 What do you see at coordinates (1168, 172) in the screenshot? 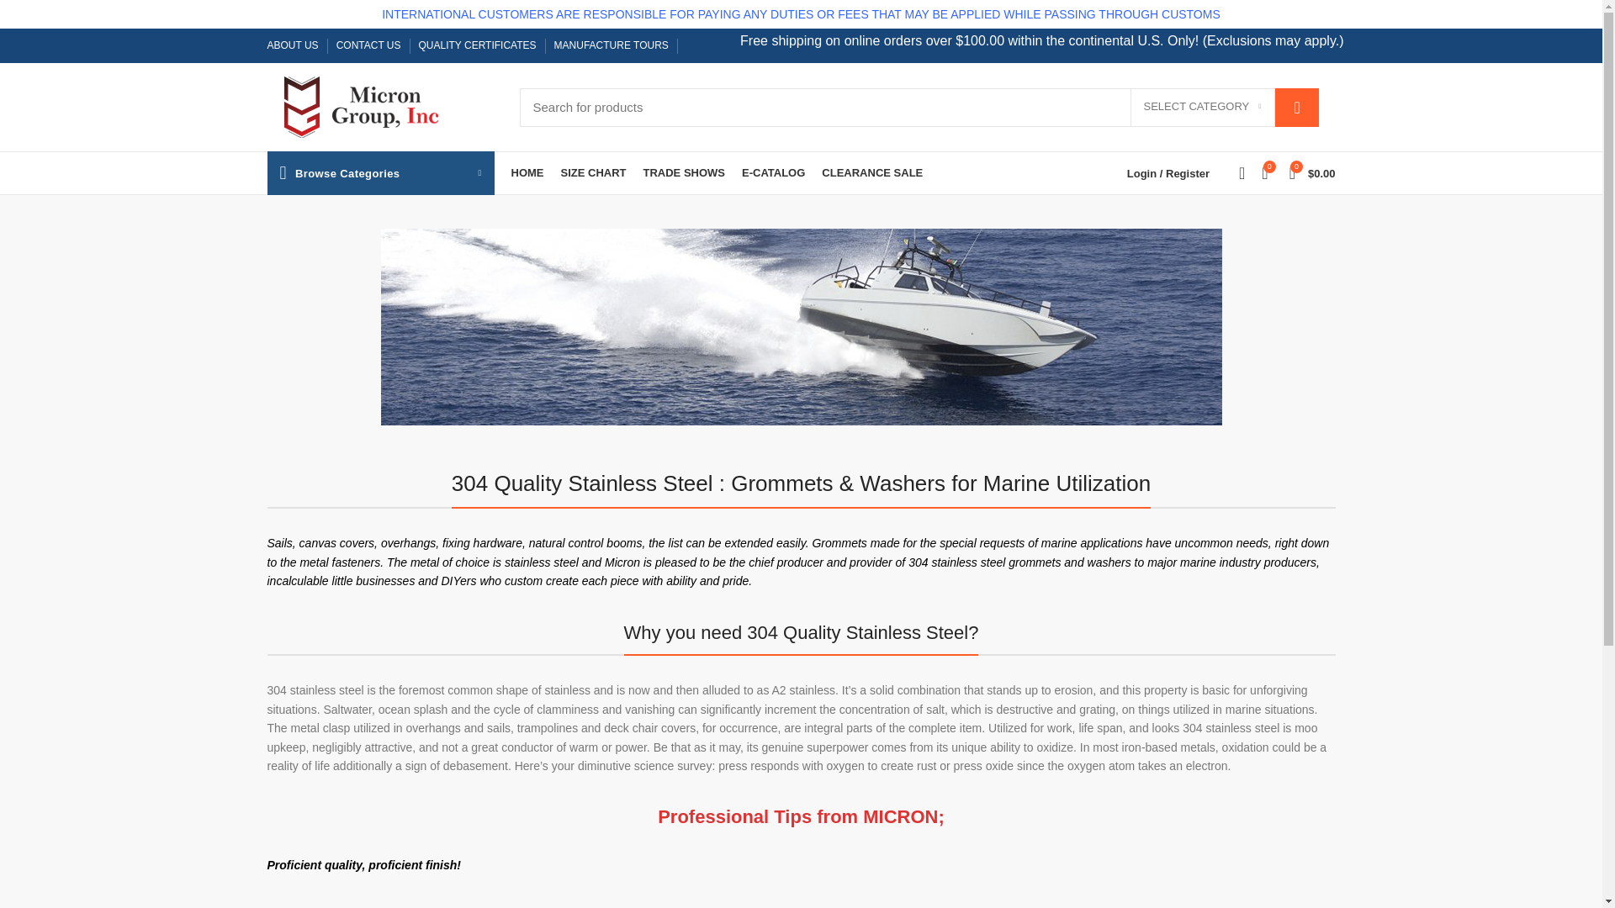
I see `My account` at bounding box center [1168, 172].